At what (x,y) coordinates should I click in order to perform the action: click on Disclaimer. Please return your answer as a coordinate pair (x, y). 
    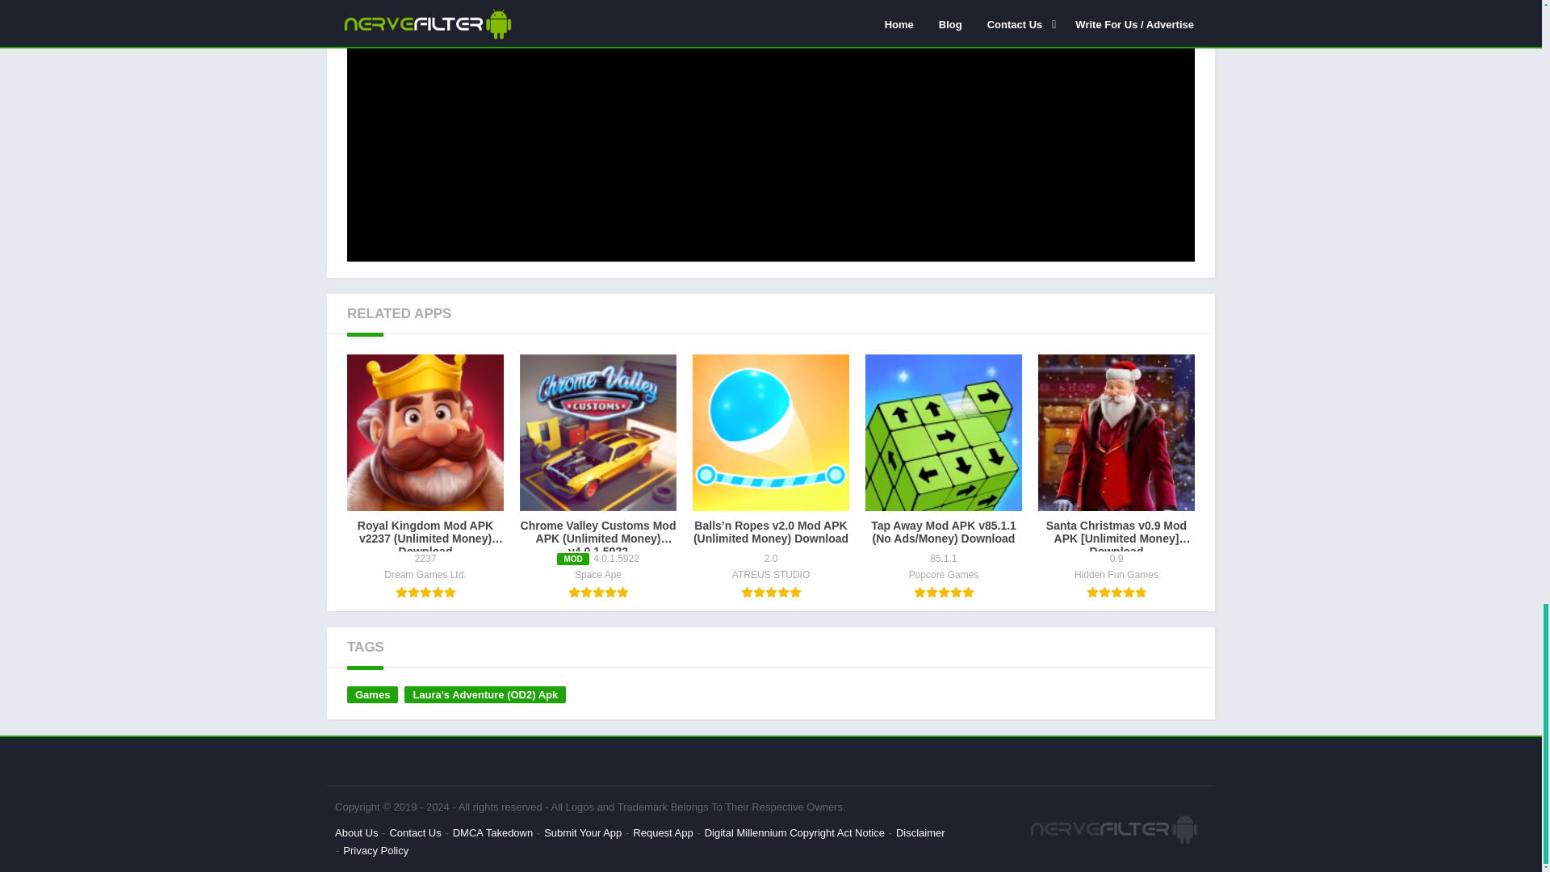
    Looking at the image, I should click on (920, 832).